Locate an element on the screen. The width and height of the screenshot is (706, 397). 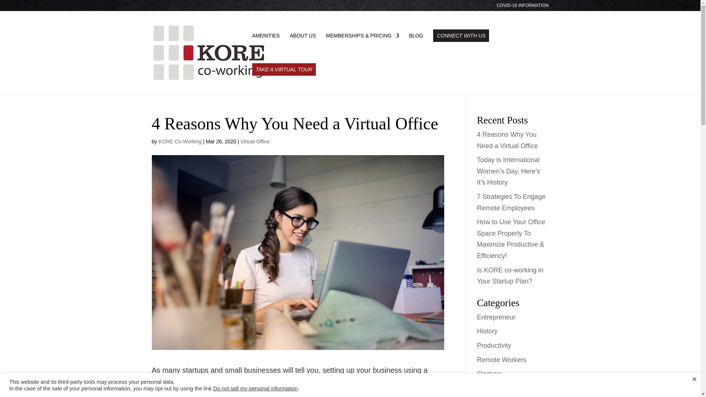
COVID-19 INFORMATION is located at coordinates (523, 7).